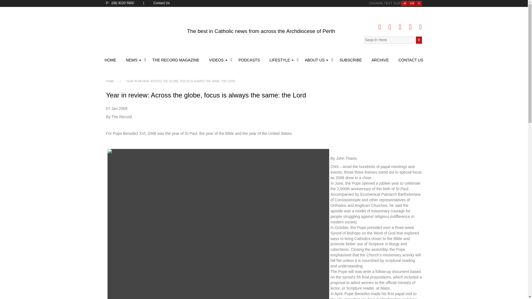 This screenshot has height=299, width=532. Describe the element at coordinates (282, 60) in the screenshot. I see `LIFESTYLE` at that location.